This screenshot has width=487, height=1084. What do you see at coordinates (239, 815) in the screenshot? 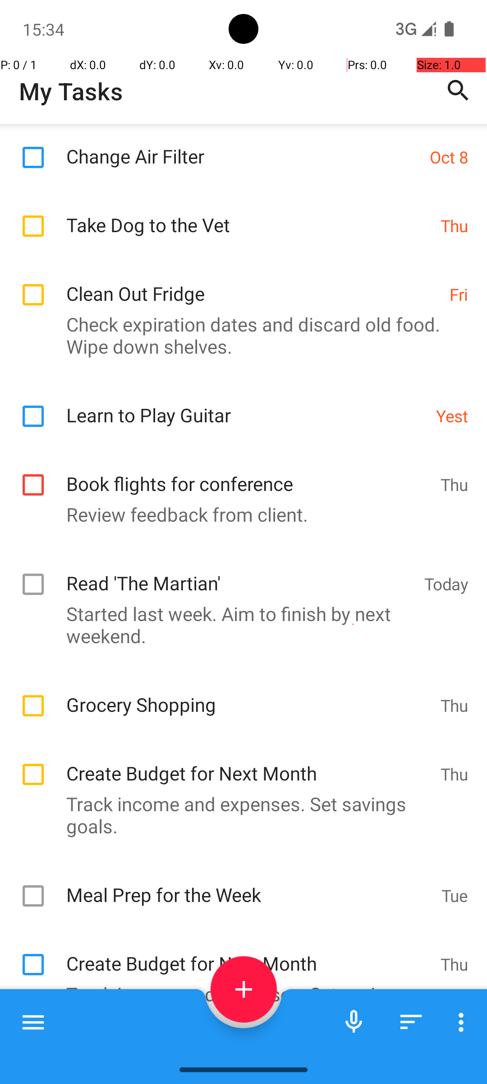
I see `Track income and expenses. Set savings goals.` at bounding box center [239, 815].